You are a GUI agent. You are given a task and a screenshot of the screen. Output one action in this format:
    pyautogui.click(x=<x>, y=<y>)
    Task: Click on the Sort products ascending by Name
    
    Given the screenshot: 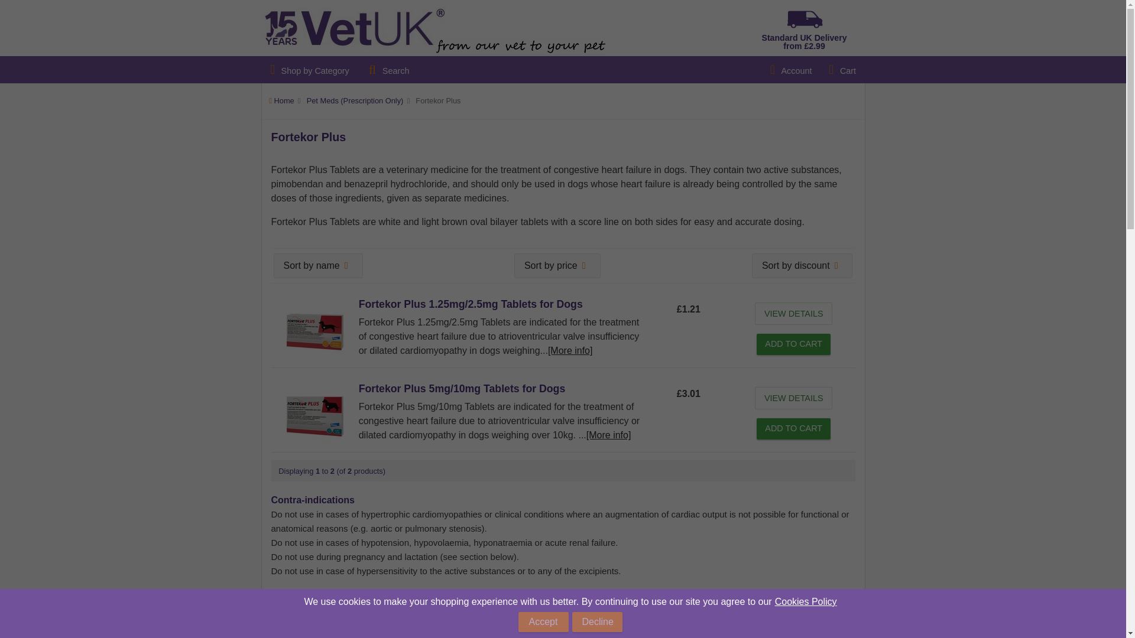 What is the action you would take?
    pyautogui.click(x=317, y=266)
    